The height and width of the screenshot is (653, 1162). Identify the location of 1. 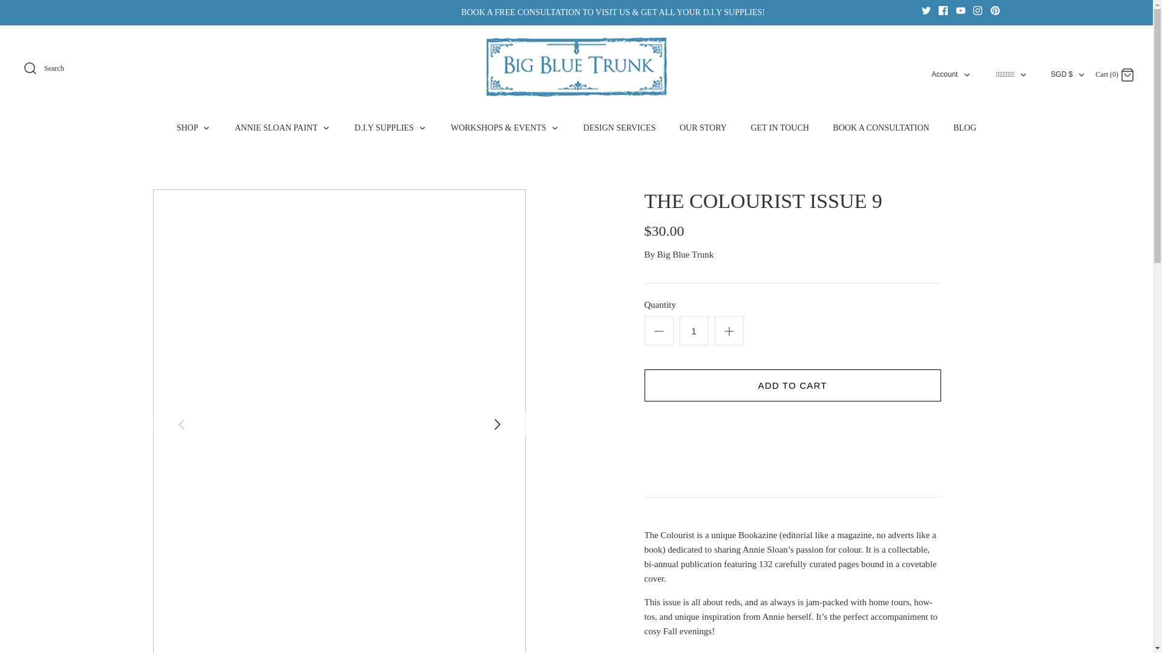
(693, 330).